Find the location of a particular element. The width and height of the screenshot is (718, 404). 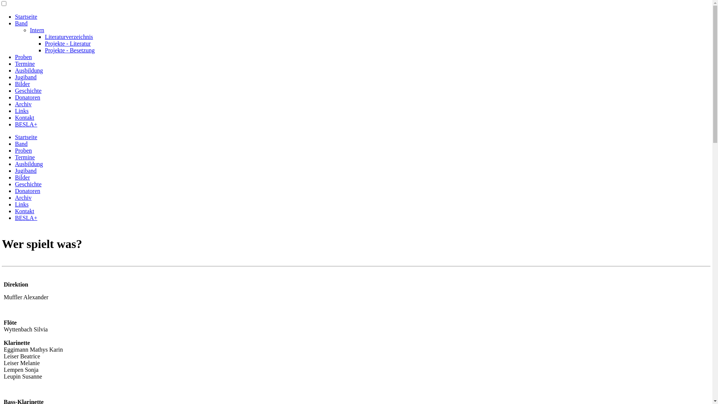

Proben is located at coordinates (23, 57).